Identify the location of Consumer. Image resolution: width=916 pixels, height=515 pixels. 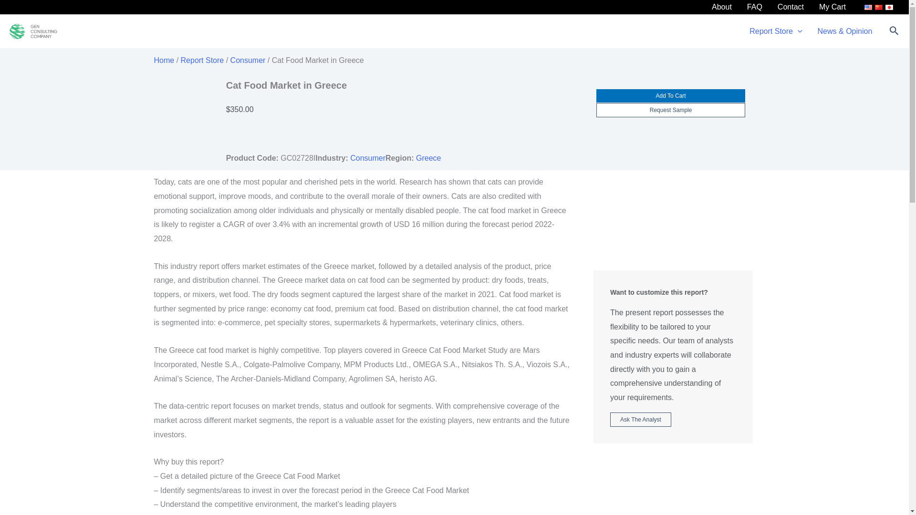
(248, 60).